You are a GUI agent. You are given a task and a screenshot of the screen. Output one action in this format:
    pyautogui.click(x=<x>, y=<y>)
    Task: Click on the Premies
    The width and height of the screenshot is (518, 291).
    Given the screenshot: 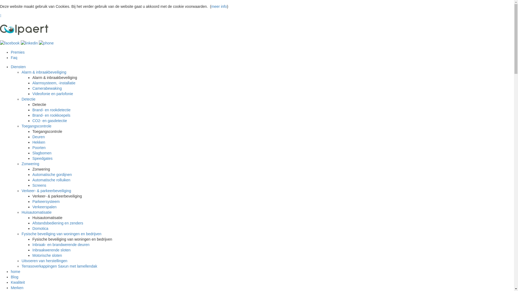 What is the action you would take?
    pyautogui.click(x=18, y=52)
    